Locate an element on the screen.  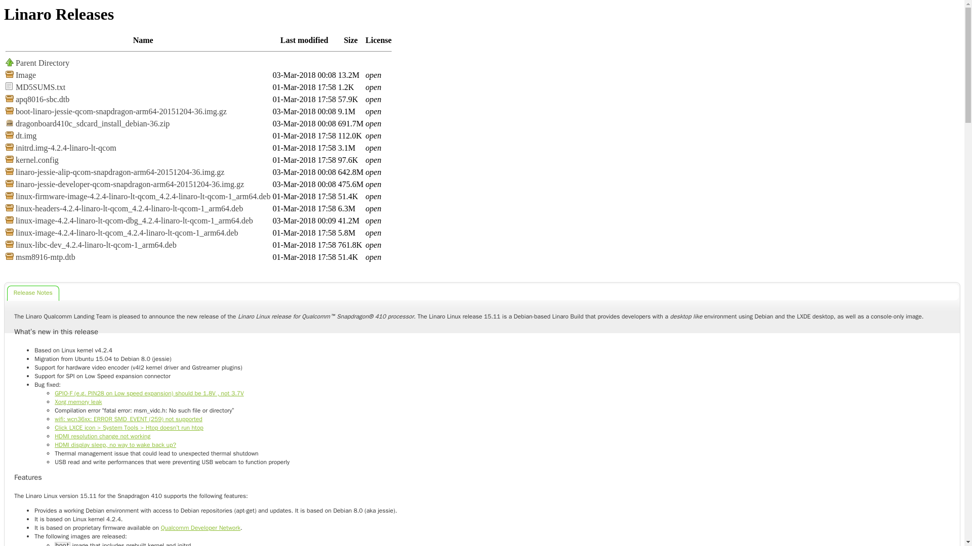
apq8016-sbc.dtb is located at coordinates (42, 99).